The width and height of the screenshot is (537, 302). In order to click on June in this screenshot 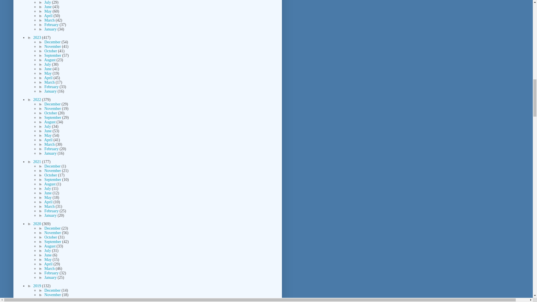, I will do `click(49, 7)`.